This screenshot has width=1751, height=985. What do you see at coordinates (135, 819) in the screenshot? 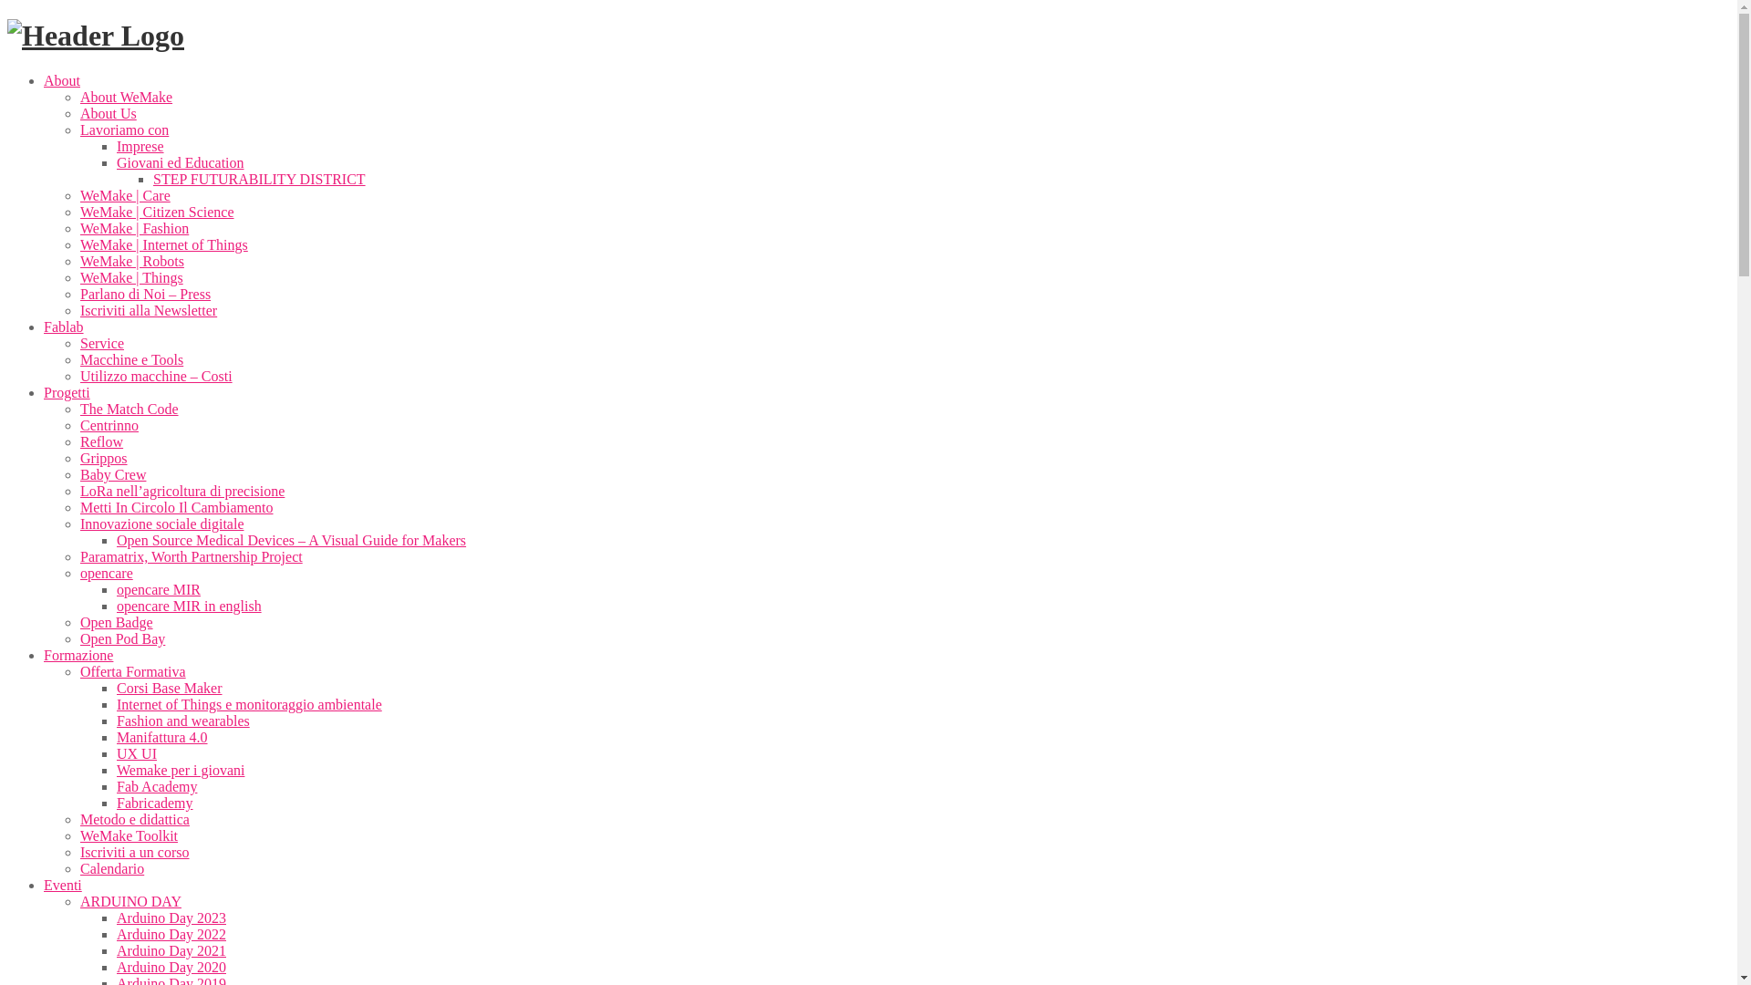
I see `Metodo e didattica` at bounding box center [135, 819].